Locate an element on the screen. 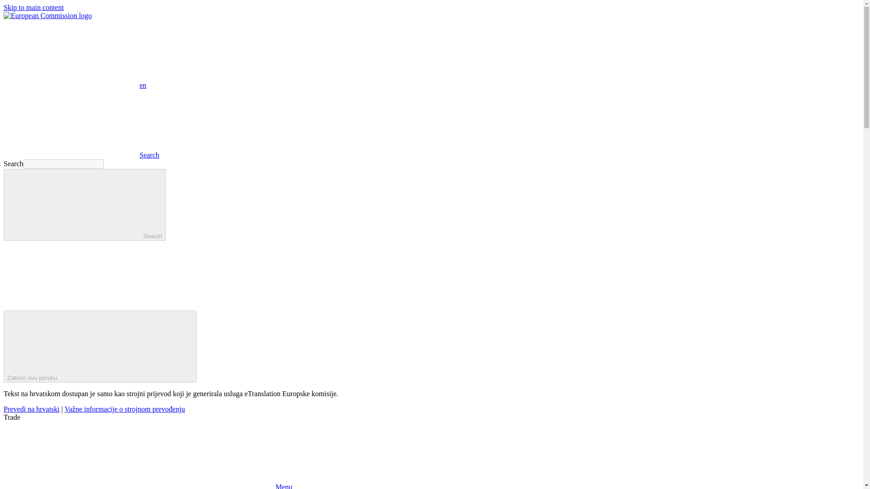  Menu is located at coordinates (148, 486).